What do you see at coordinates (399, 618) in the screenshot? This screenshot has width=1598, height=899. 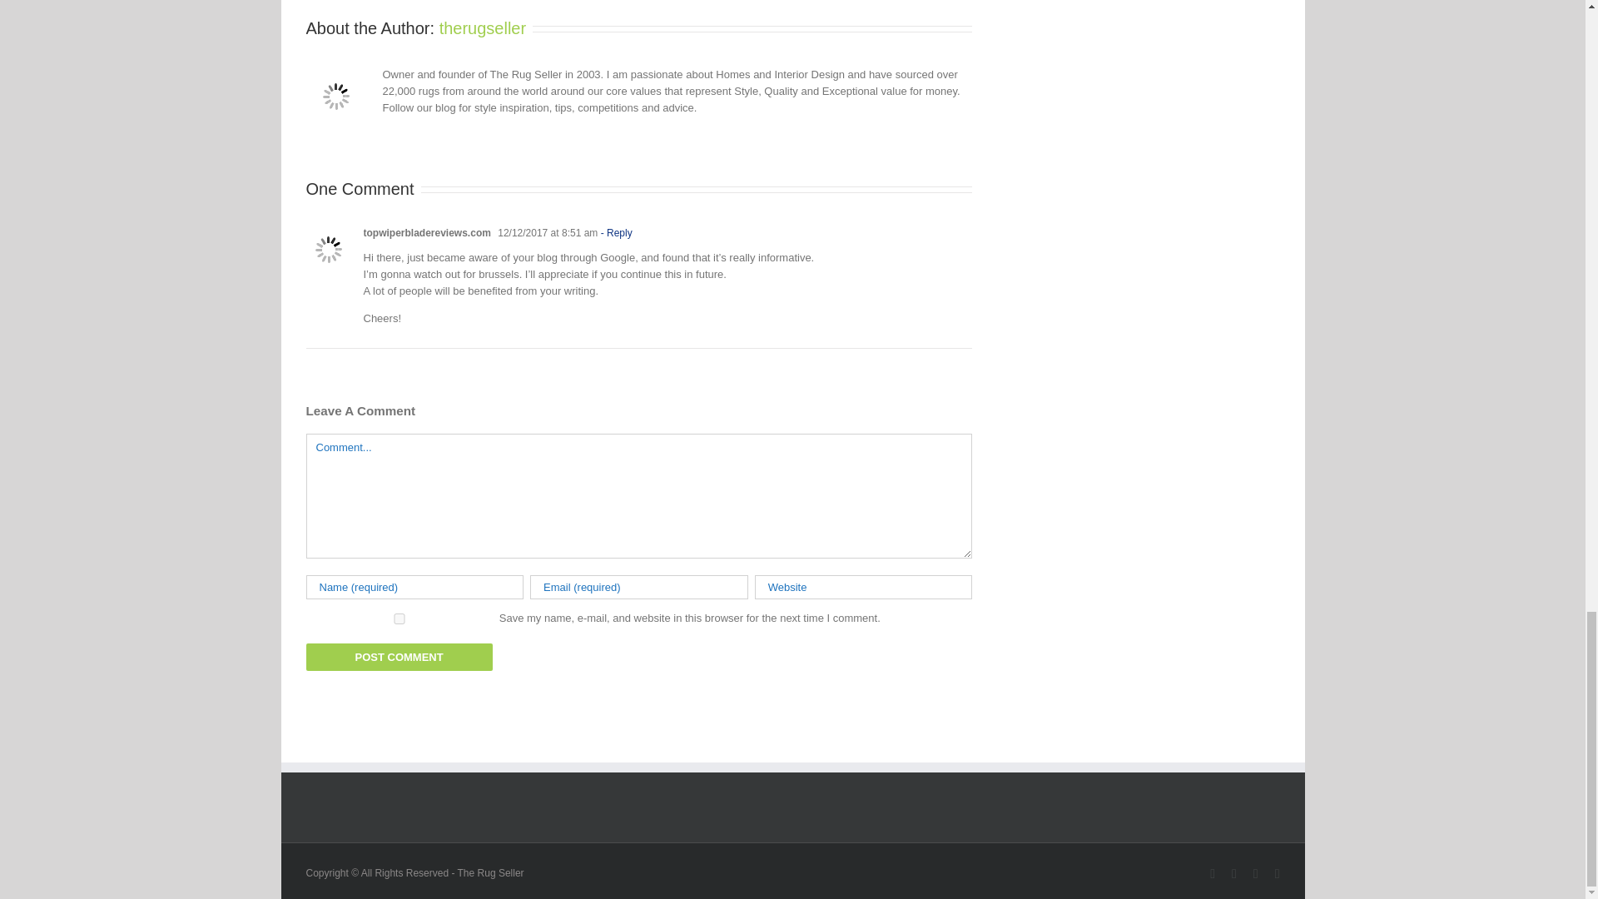 I see `yes` at bounding box center [399, 618].